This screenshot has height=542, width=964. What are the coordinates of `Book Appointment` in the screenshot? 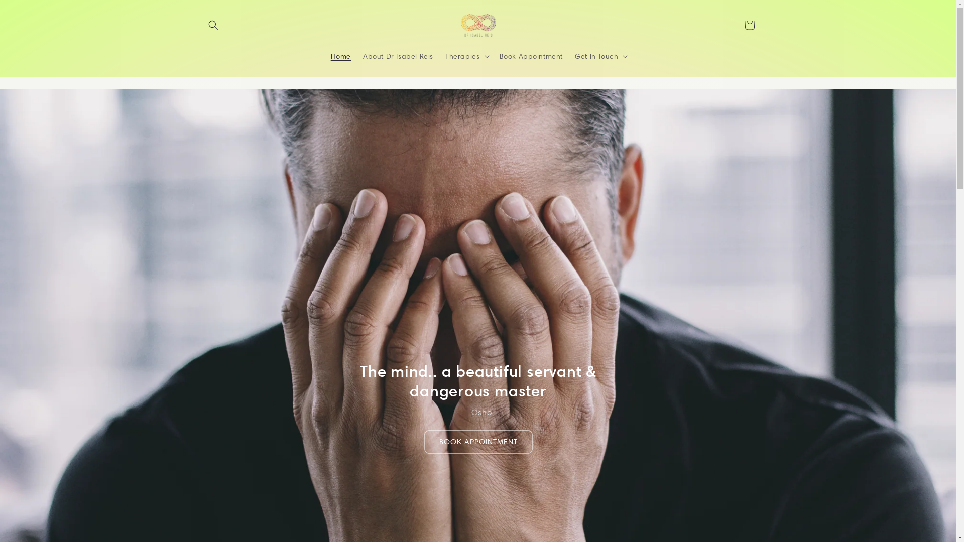 It's located at (531, 56).